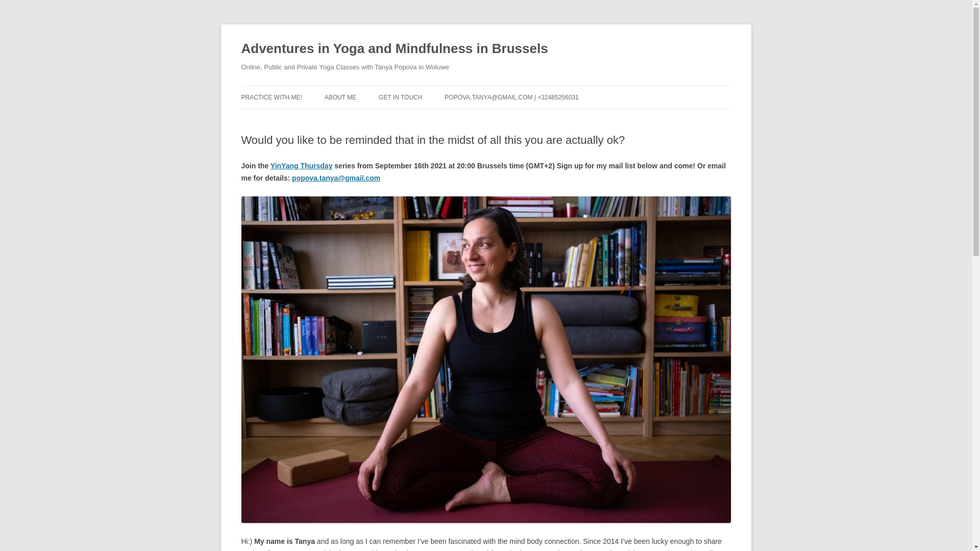 The height and width of the screenshot is (551, 980). Describe the element at coordinates (272, 97) in the screenshot. I see `PRACTICE WITH ME!` at that location.